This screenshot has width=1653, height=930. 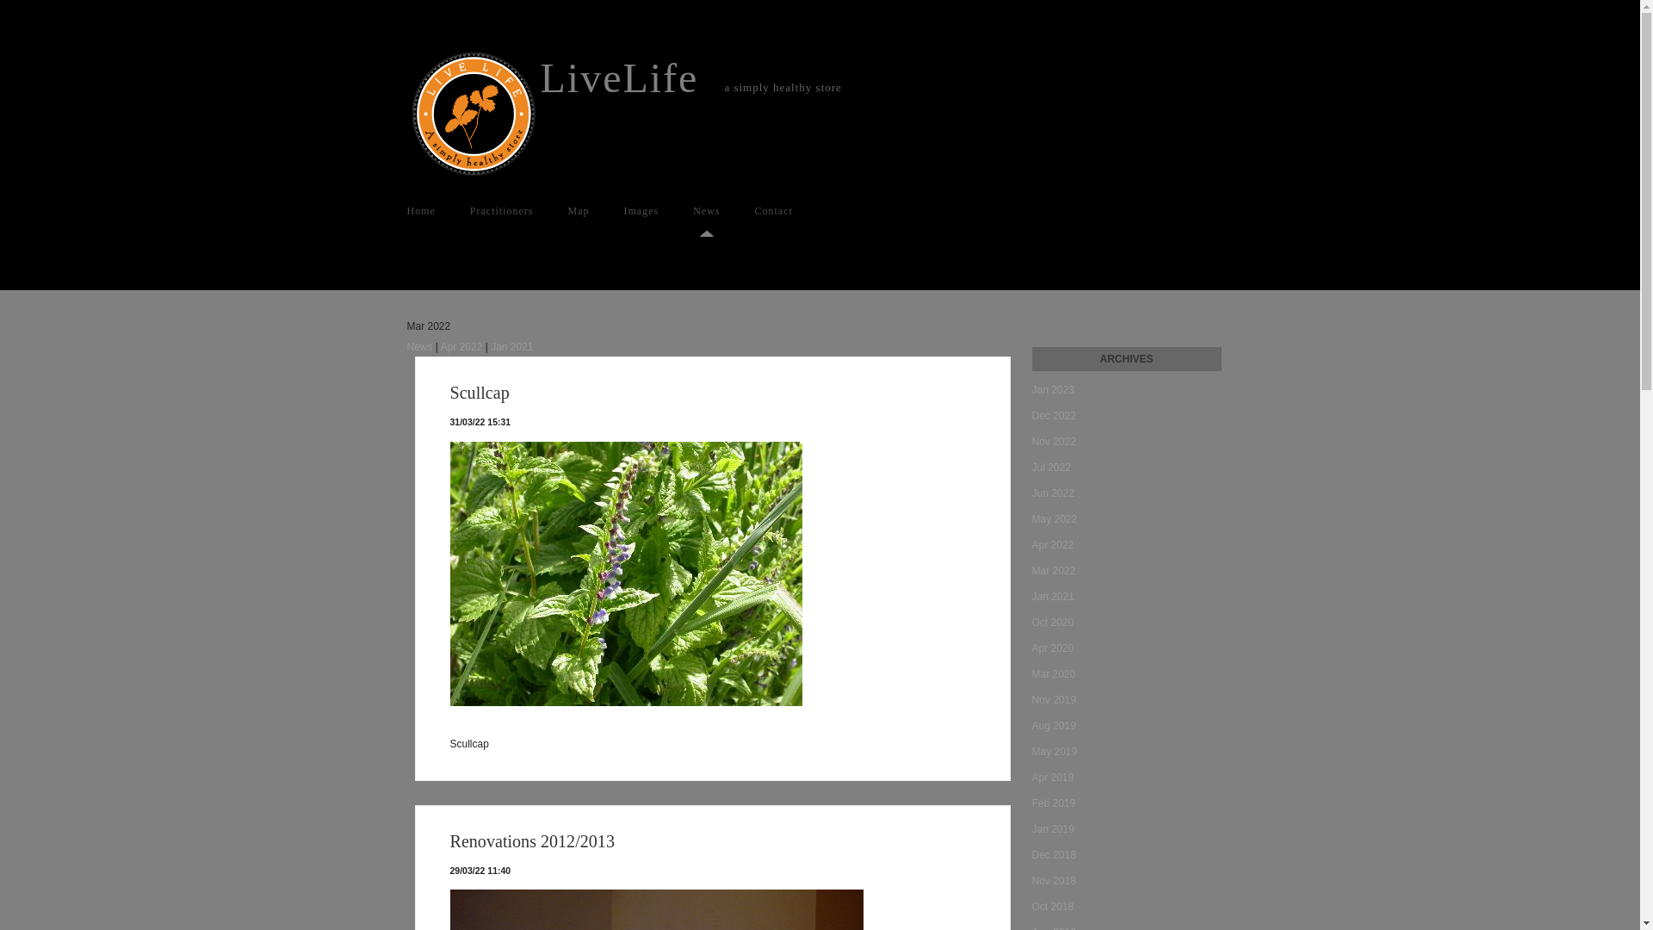 I want to click on Dec 2022, so click(x=1126, y=416).